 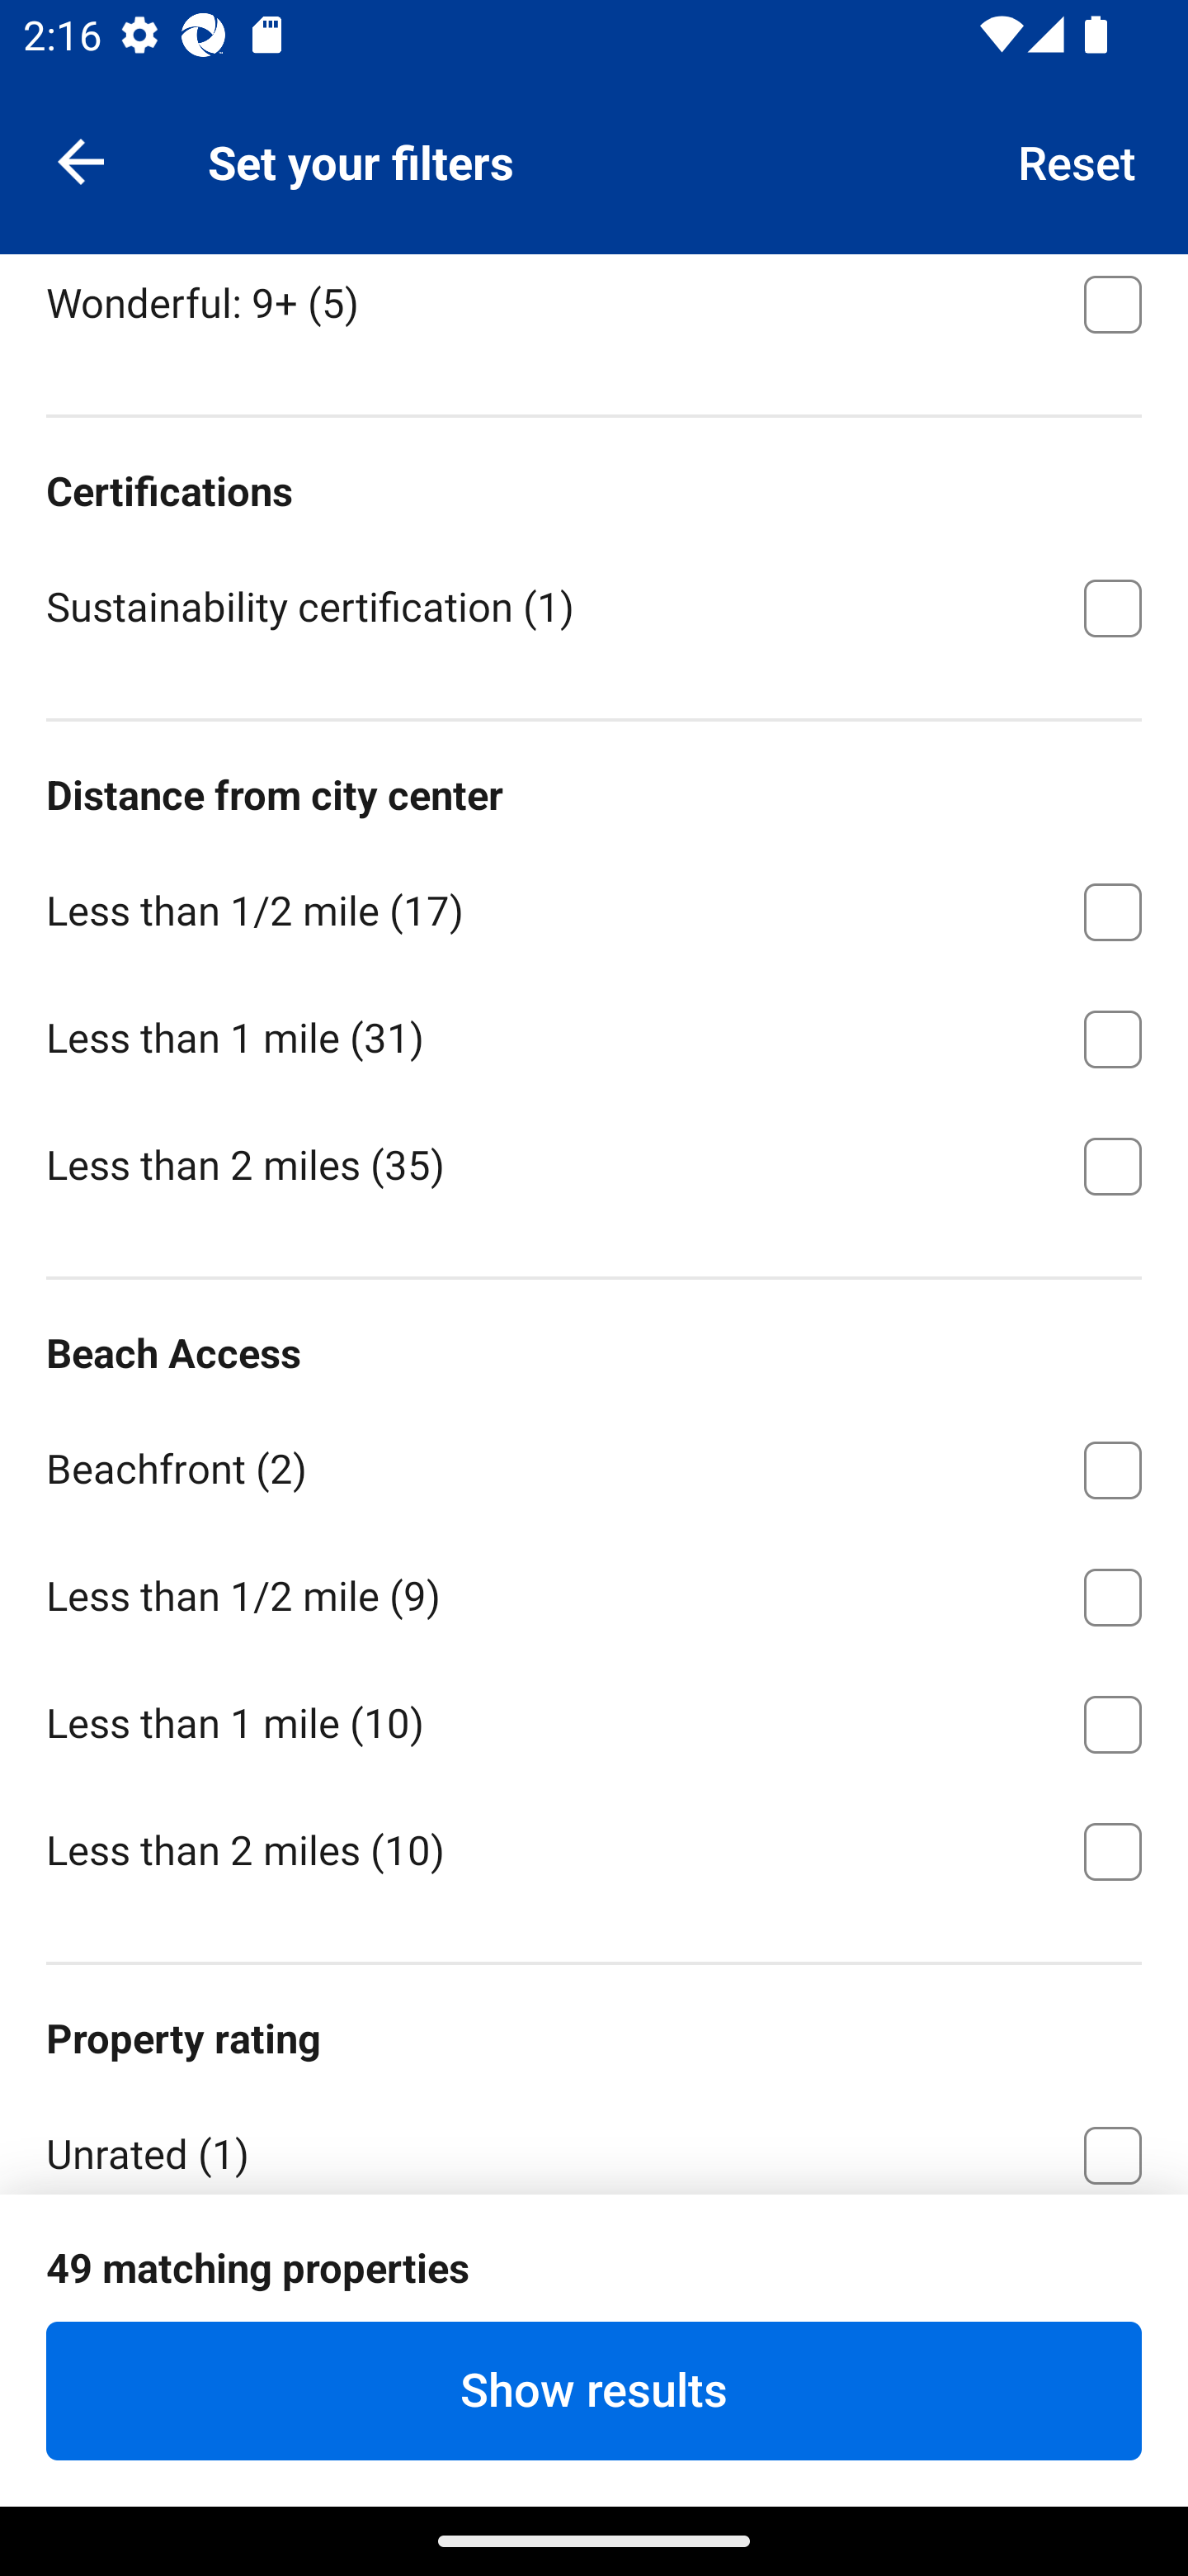 I want to click on Very Good: 8+ ⁦(39), so click(x=594, y=171).